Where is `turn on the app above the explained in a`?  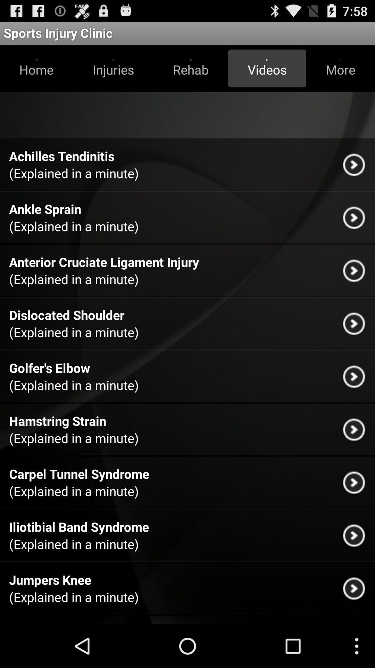
turn on the app above the explained in a is located at coordinates (62, 156).